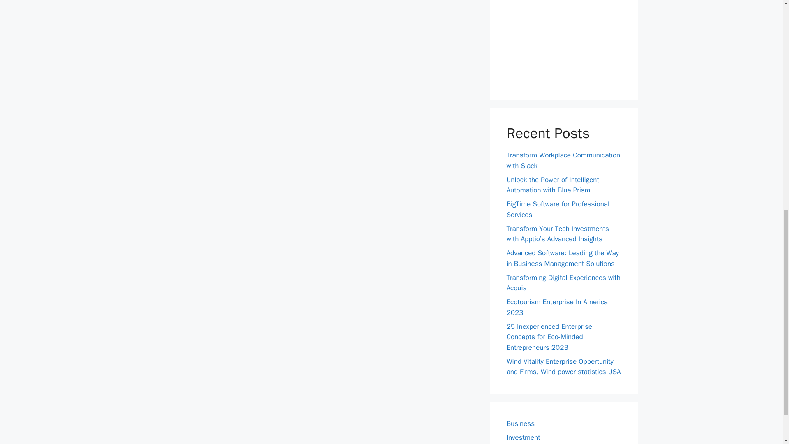  What do you see at coordinates (520, 423) in the screenshot?
I see `Business` at bounding box center [520, 423].